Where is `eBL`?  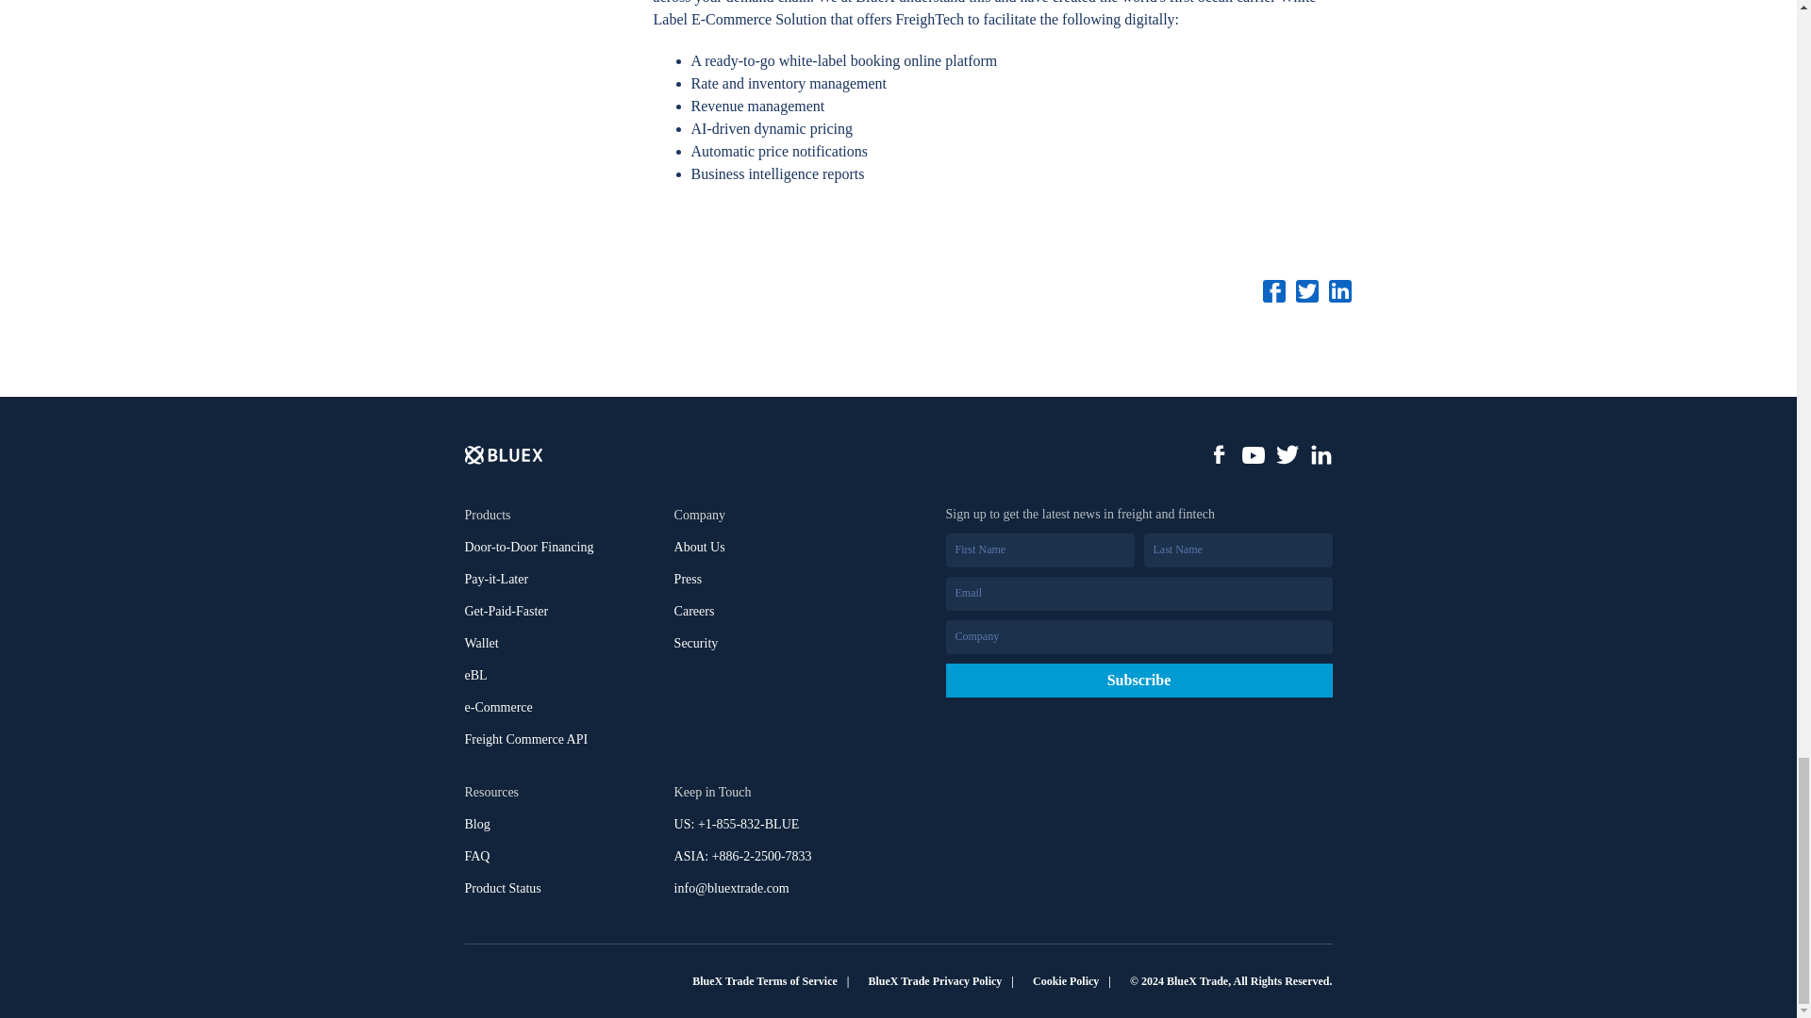
eBL is located at coordinates (475, 676).